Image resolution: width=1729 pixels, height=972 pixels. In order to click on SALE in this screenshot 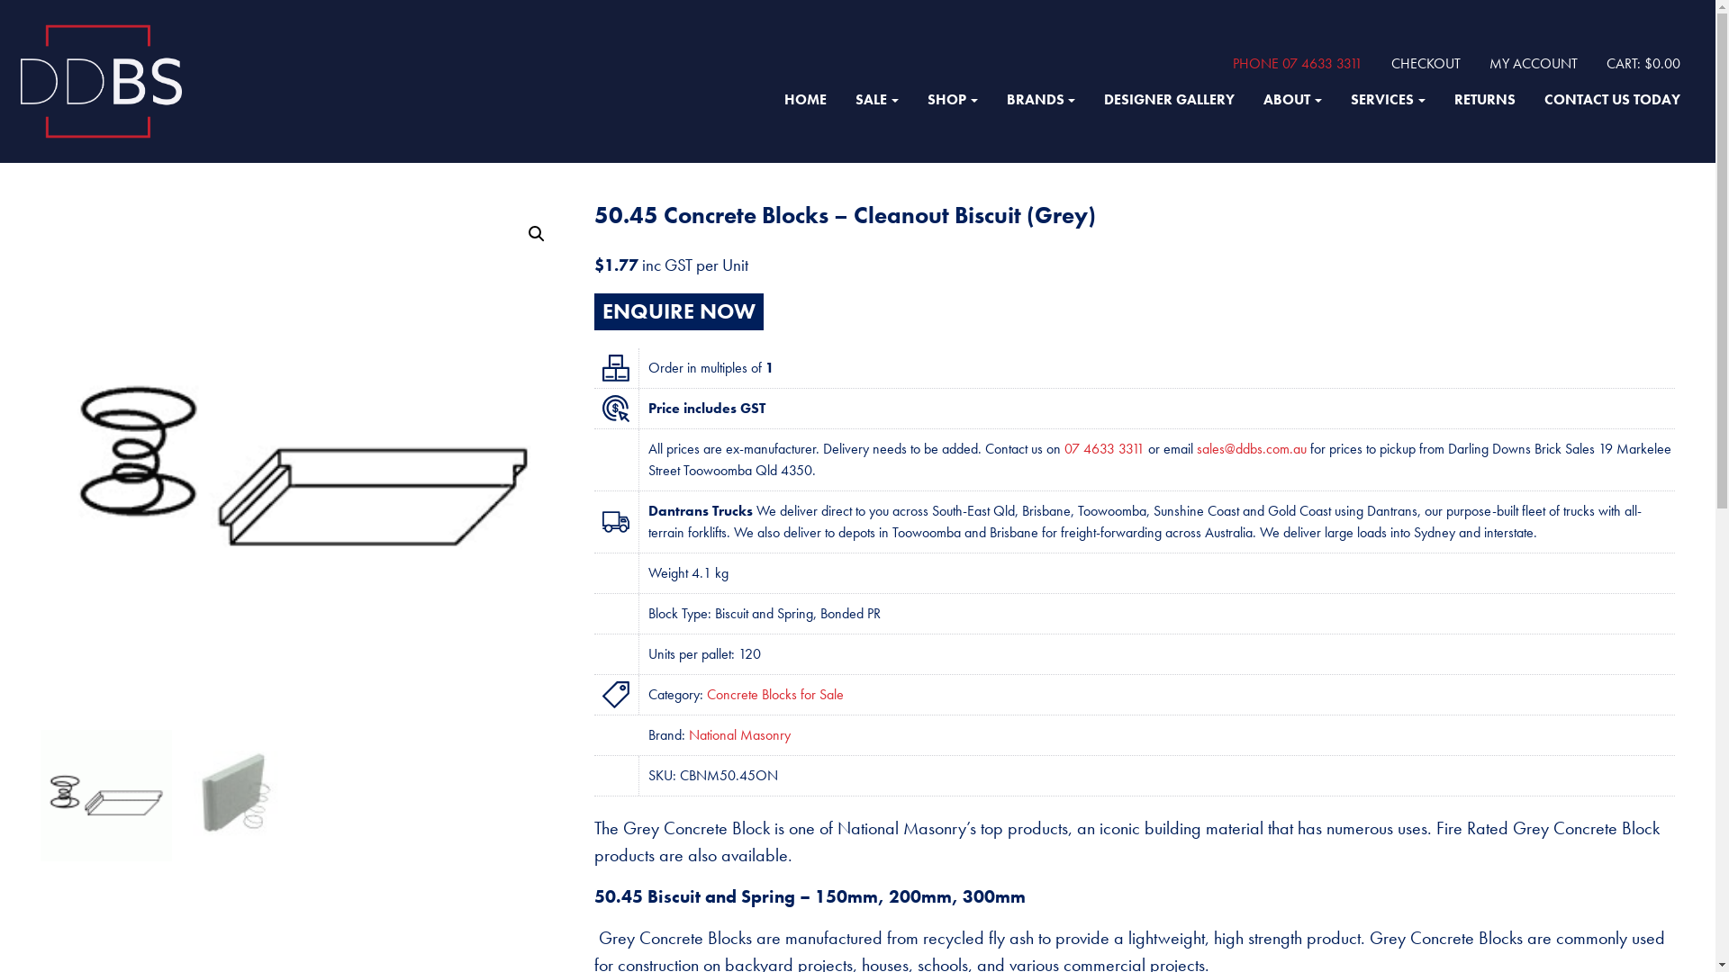, I will do `click(877, 100)`.